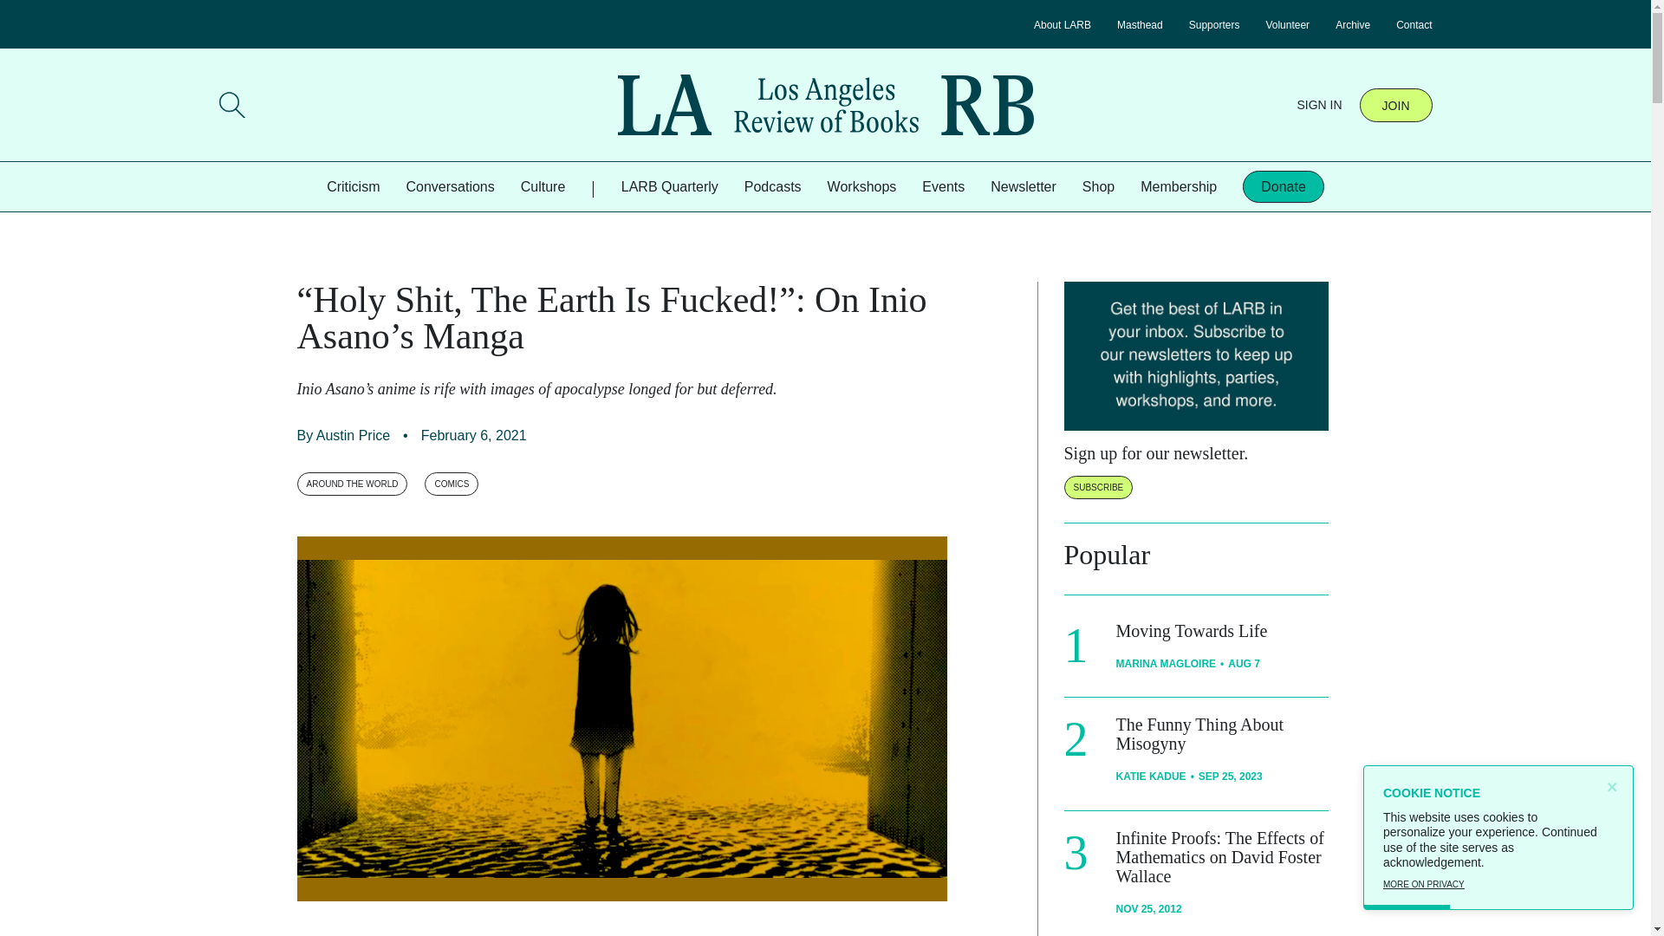 The height and width of the screenshot is (936, 1664). I want to click on Shop, so click(1099, 186).